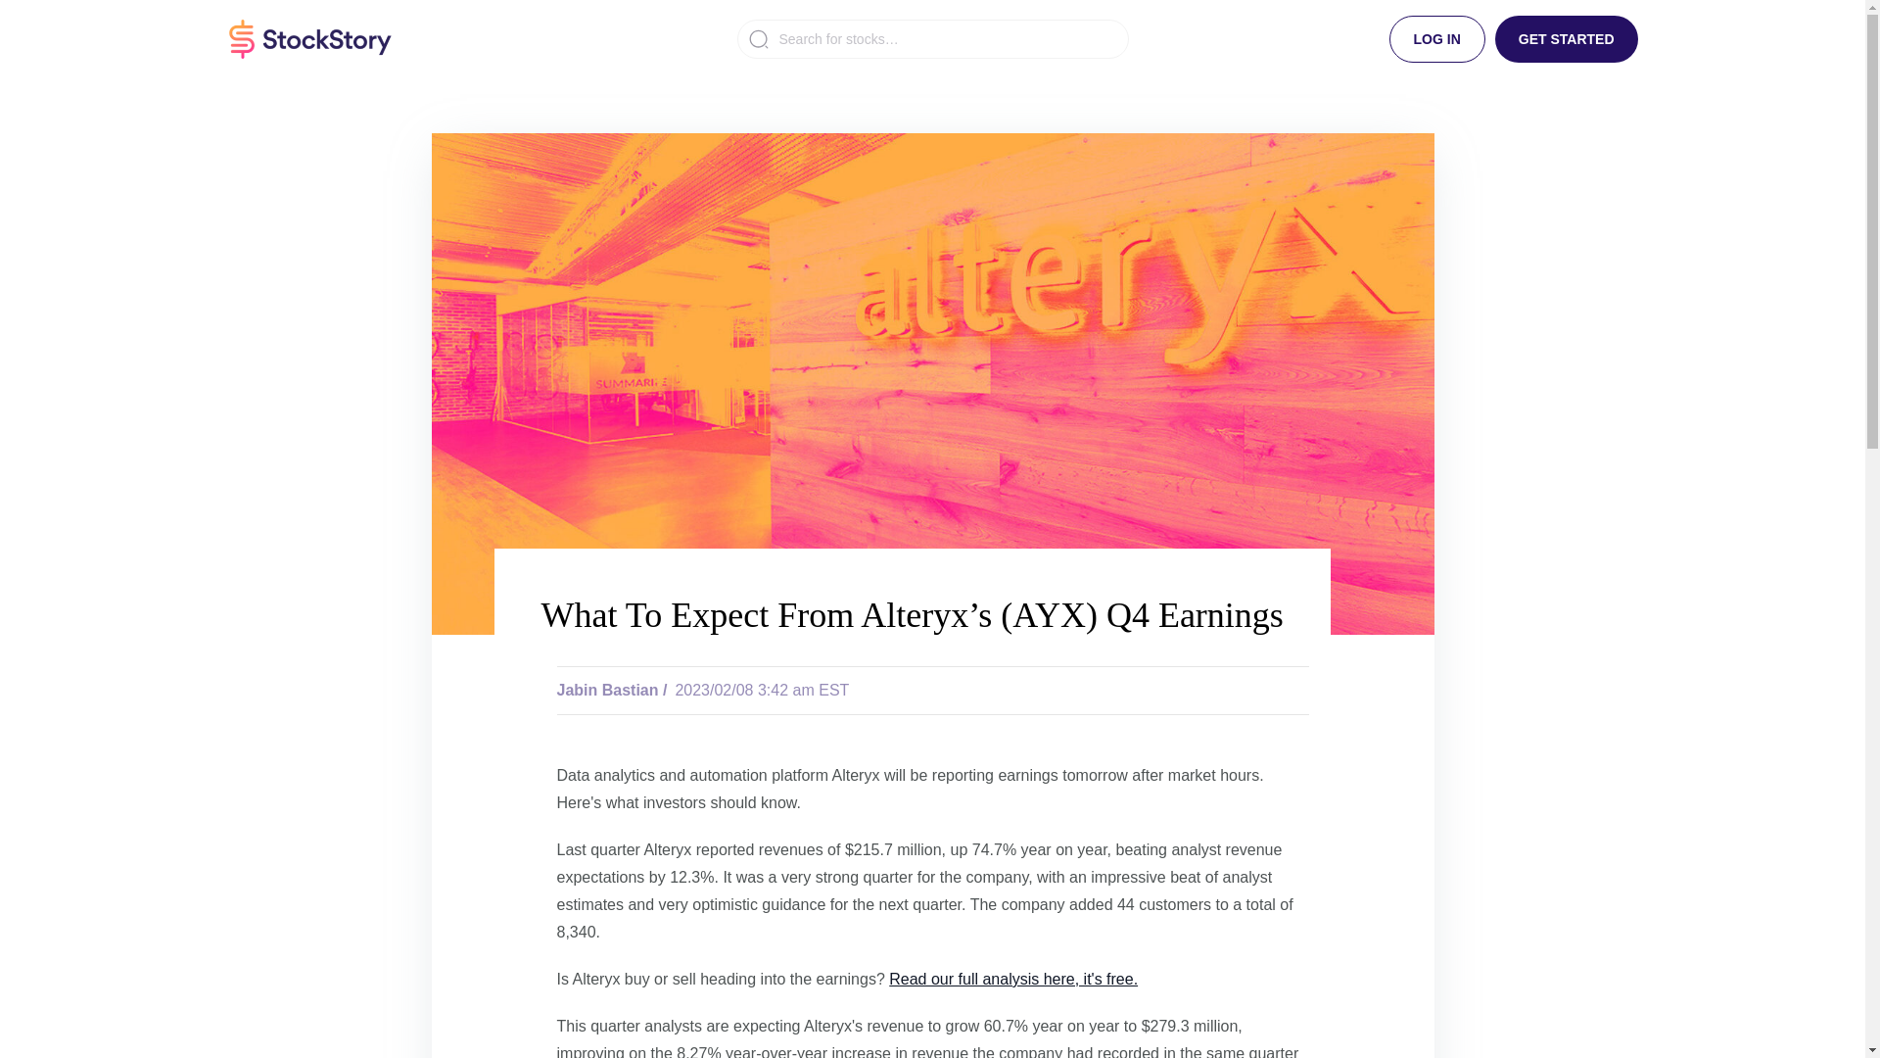  I want to click on LOG IN, so click(1436, 39).